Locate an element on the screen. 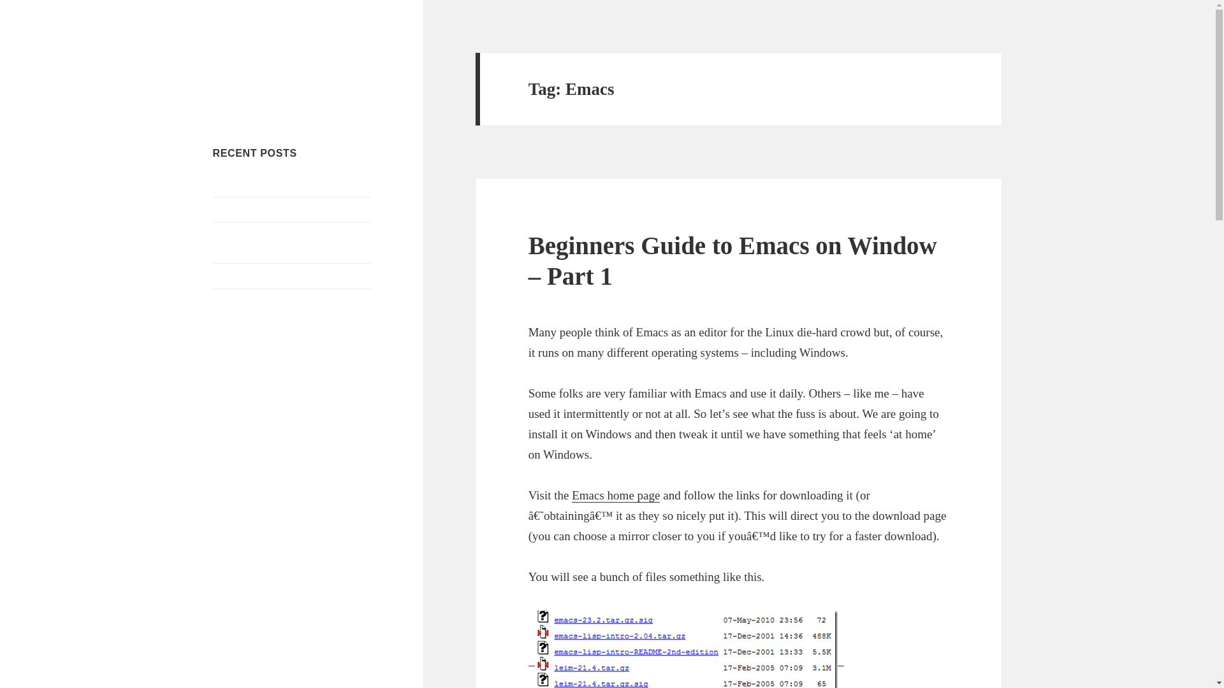 This screenshot has height=688, width=1224. Docker problems with VT-d is located at coordinates (270, 183).